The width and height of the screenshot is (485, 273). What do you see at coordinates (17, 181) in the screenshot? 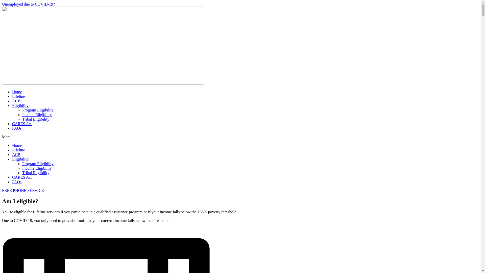
I see `FAQs` at bounding box center [17, 181].